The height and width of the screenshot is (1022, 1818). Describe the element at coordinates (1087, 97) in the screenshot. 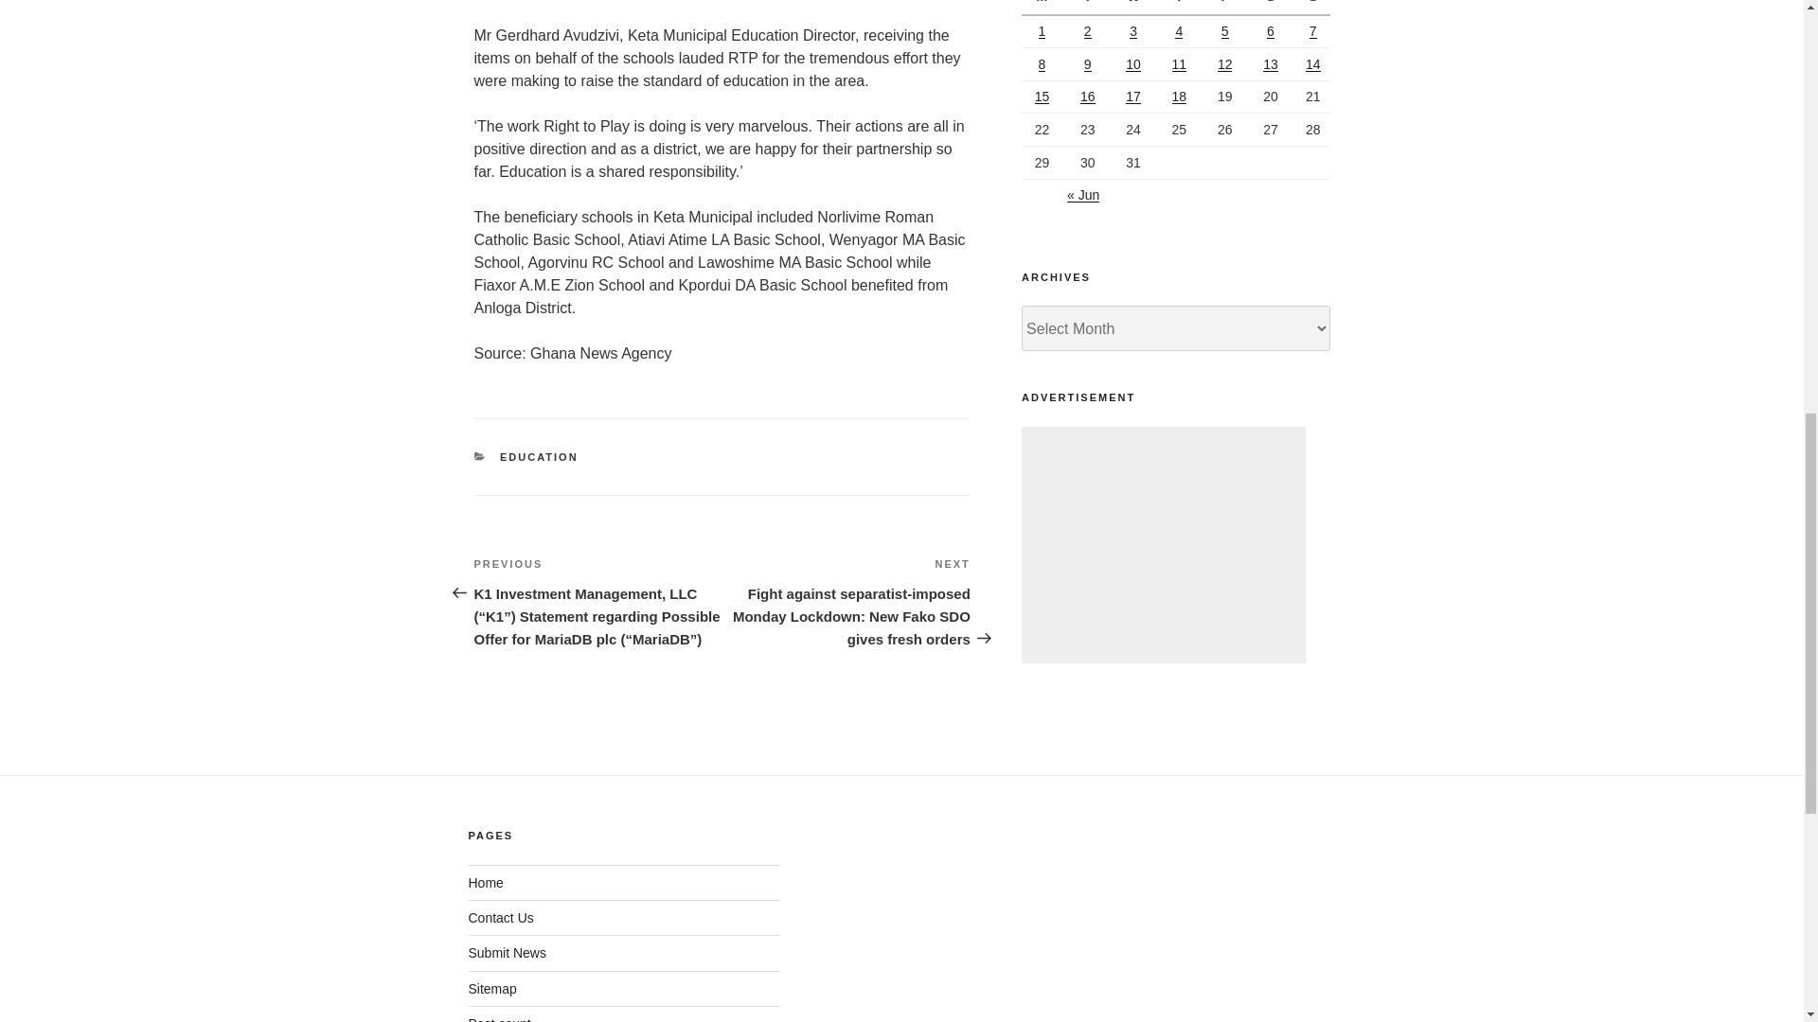

I see `16` at that location.